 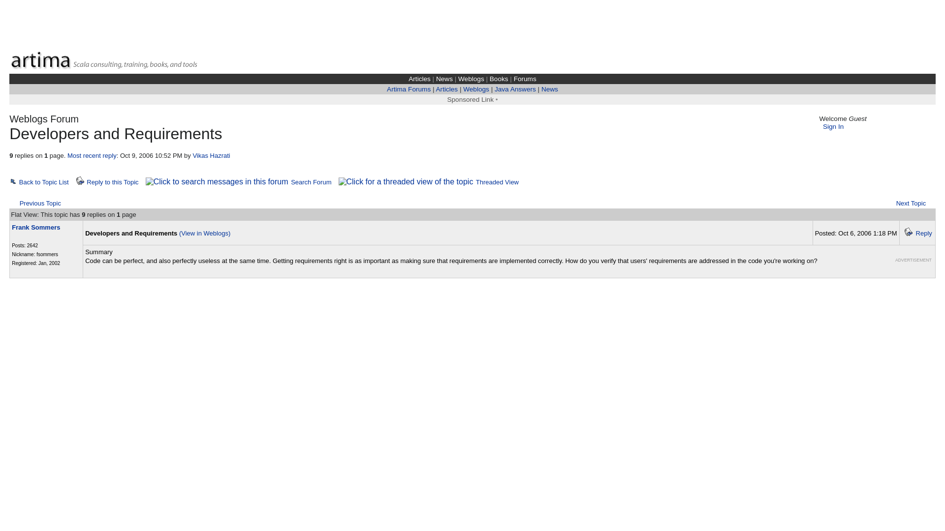 I want to click on Weblogs, so click(x=471, y=79).